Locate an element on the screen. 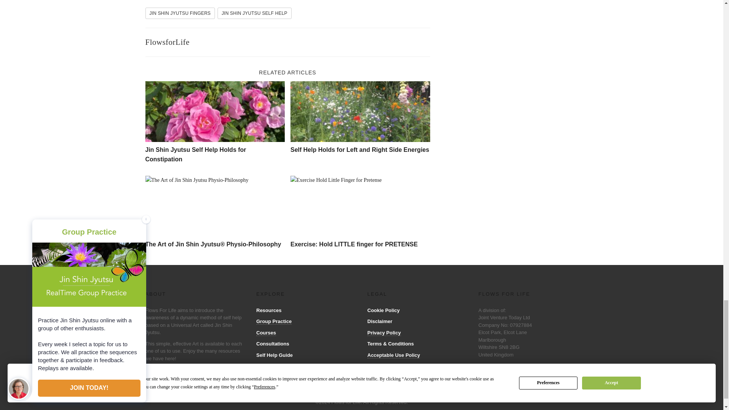  Jin Shin Jyutsu Self Help Holds for Constipation is located at coordinates (215, 111).